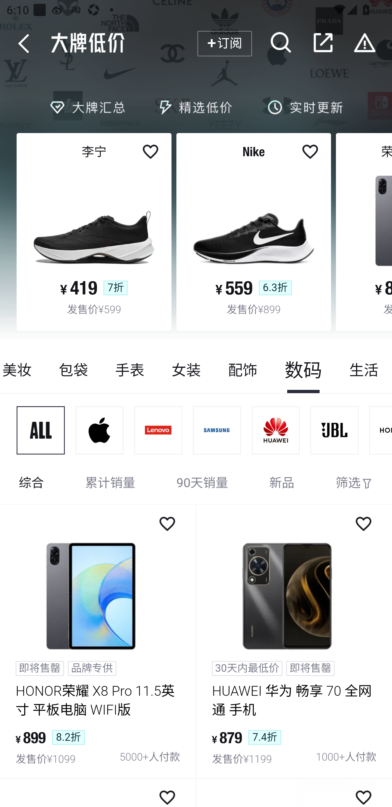 This screenshot has width=392, height=807. Describe the element at coordinates (303, 370) in the screenshot. I see `数码` at that location.